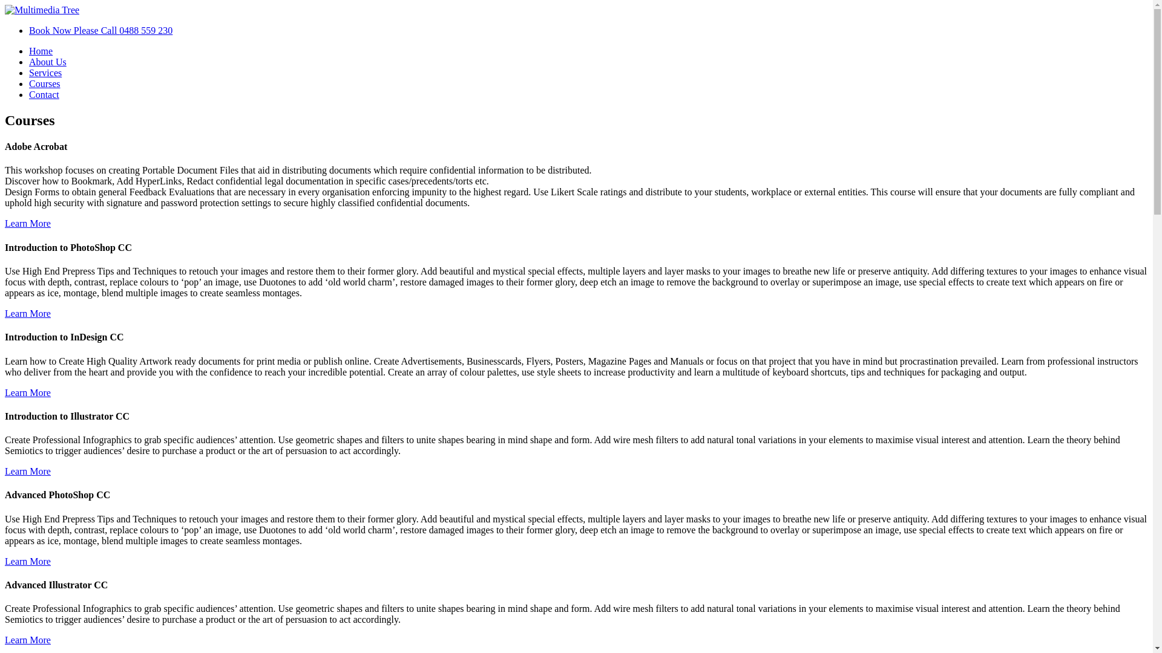 This screenshot has height=653, width=1162. What do you see at coordinates (42, 10) in the screenshot?
I see `Multimedia Tree` at bounding box center [42, 10].